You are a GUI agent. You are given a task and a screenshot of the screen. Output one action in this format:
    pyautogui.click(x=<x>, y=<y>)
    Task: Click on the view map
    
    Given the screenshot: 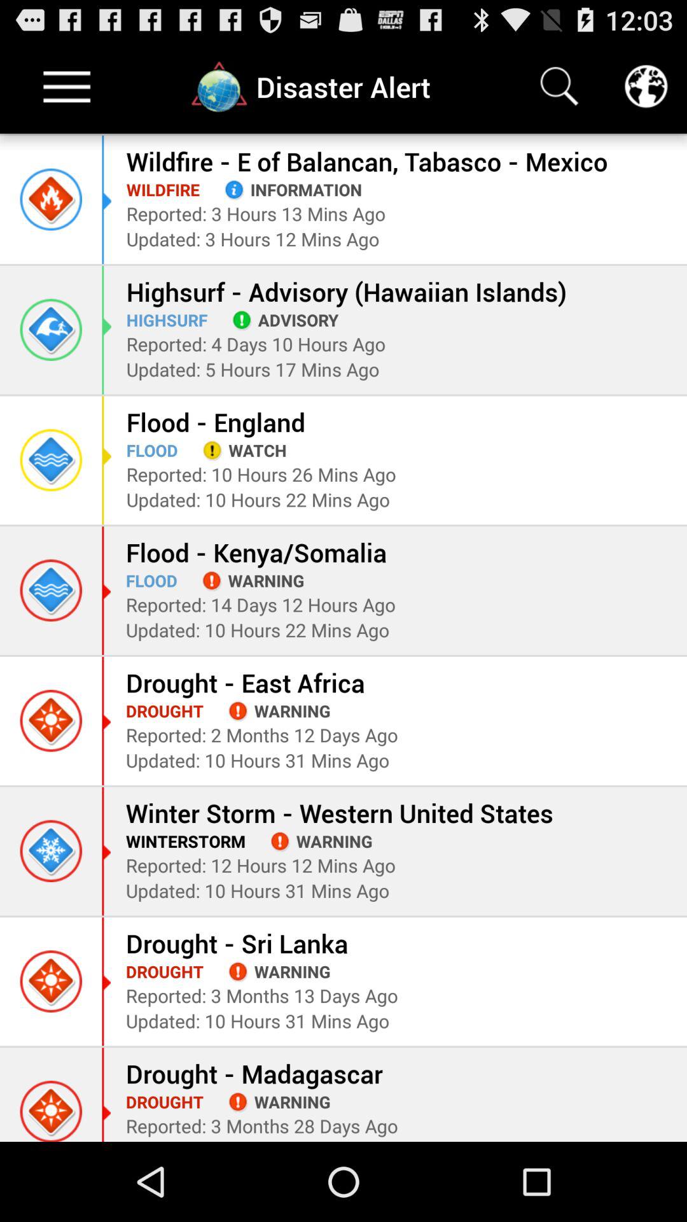 What is the action you would take?
    pyautogui.click(x=646, y=87)
    